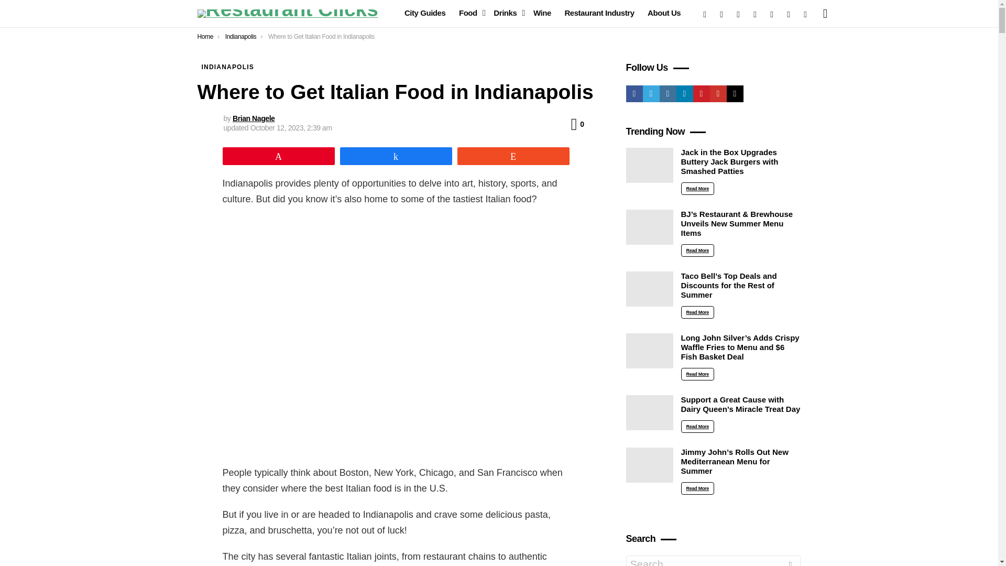 This screenshot has width=1006, height=566. What do you see at coordinates (704, 14) in the screenshot?
I see `facebook` at bounding box center [704, 14].